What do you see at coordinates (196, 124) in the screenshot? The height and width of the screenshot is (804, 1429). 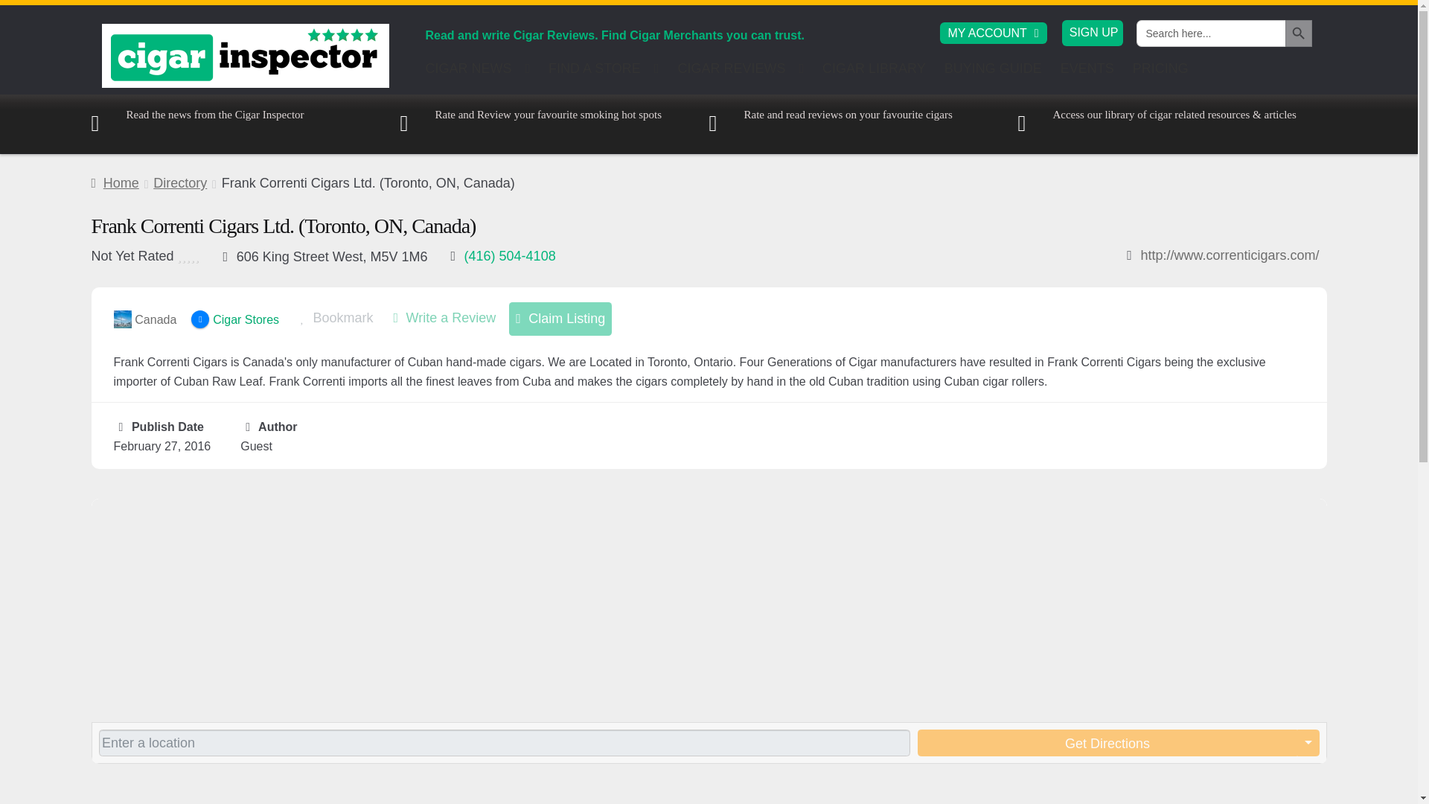 I see `Read the news from the Cigar Inspector` at bounding box center [196, 124].